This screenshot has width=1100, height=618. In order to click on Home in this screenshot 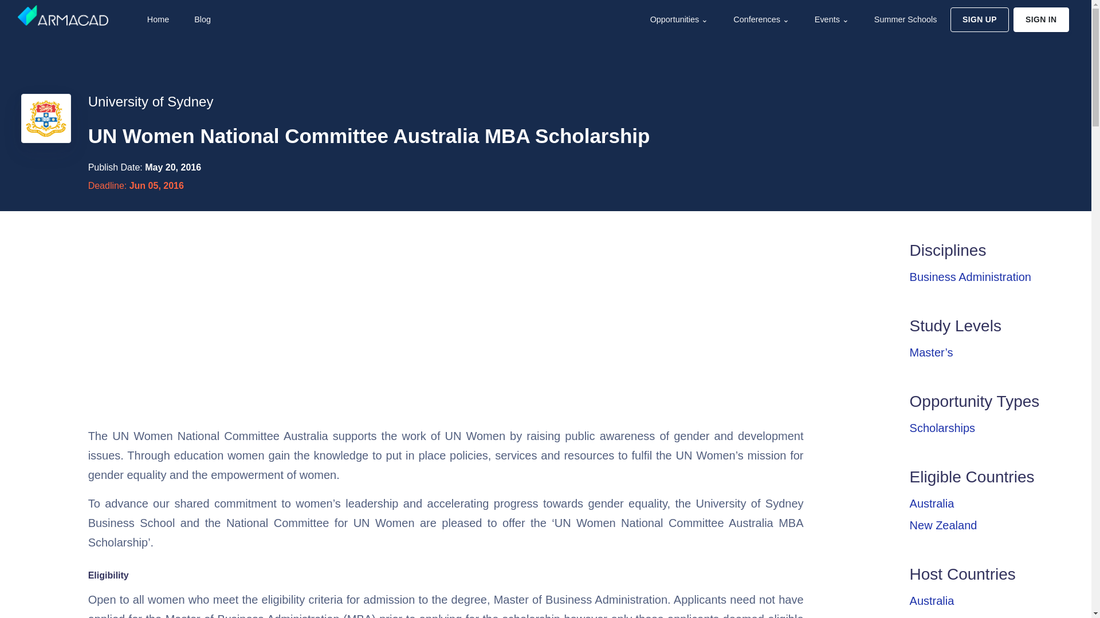, I will do `click(157, 19)`.